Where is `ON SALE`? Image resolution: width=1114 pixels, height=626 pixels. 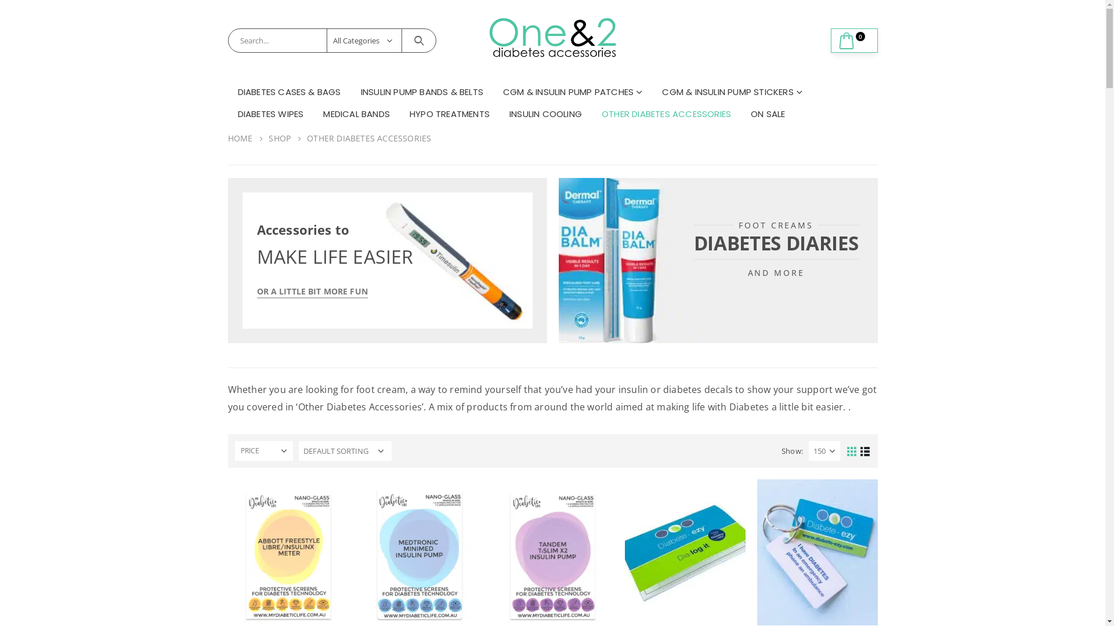 ON SALE is located at coordinates (768, 114).